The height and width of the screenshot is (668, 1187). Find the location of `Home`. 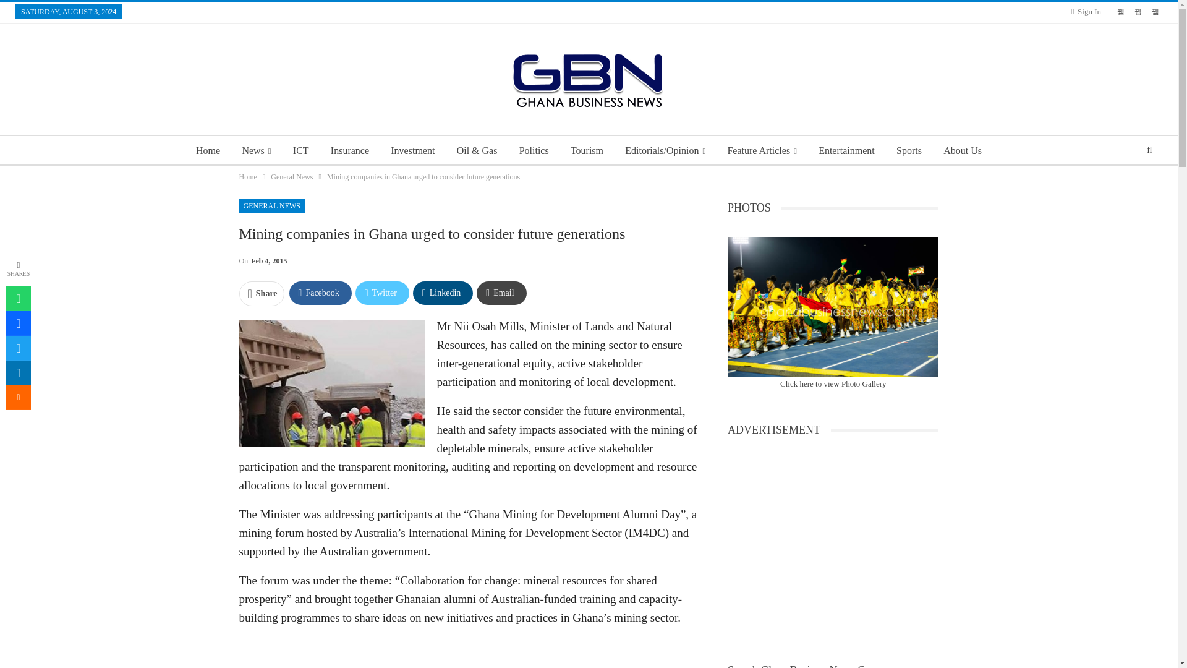

Home is located at coordinates (208, 151).